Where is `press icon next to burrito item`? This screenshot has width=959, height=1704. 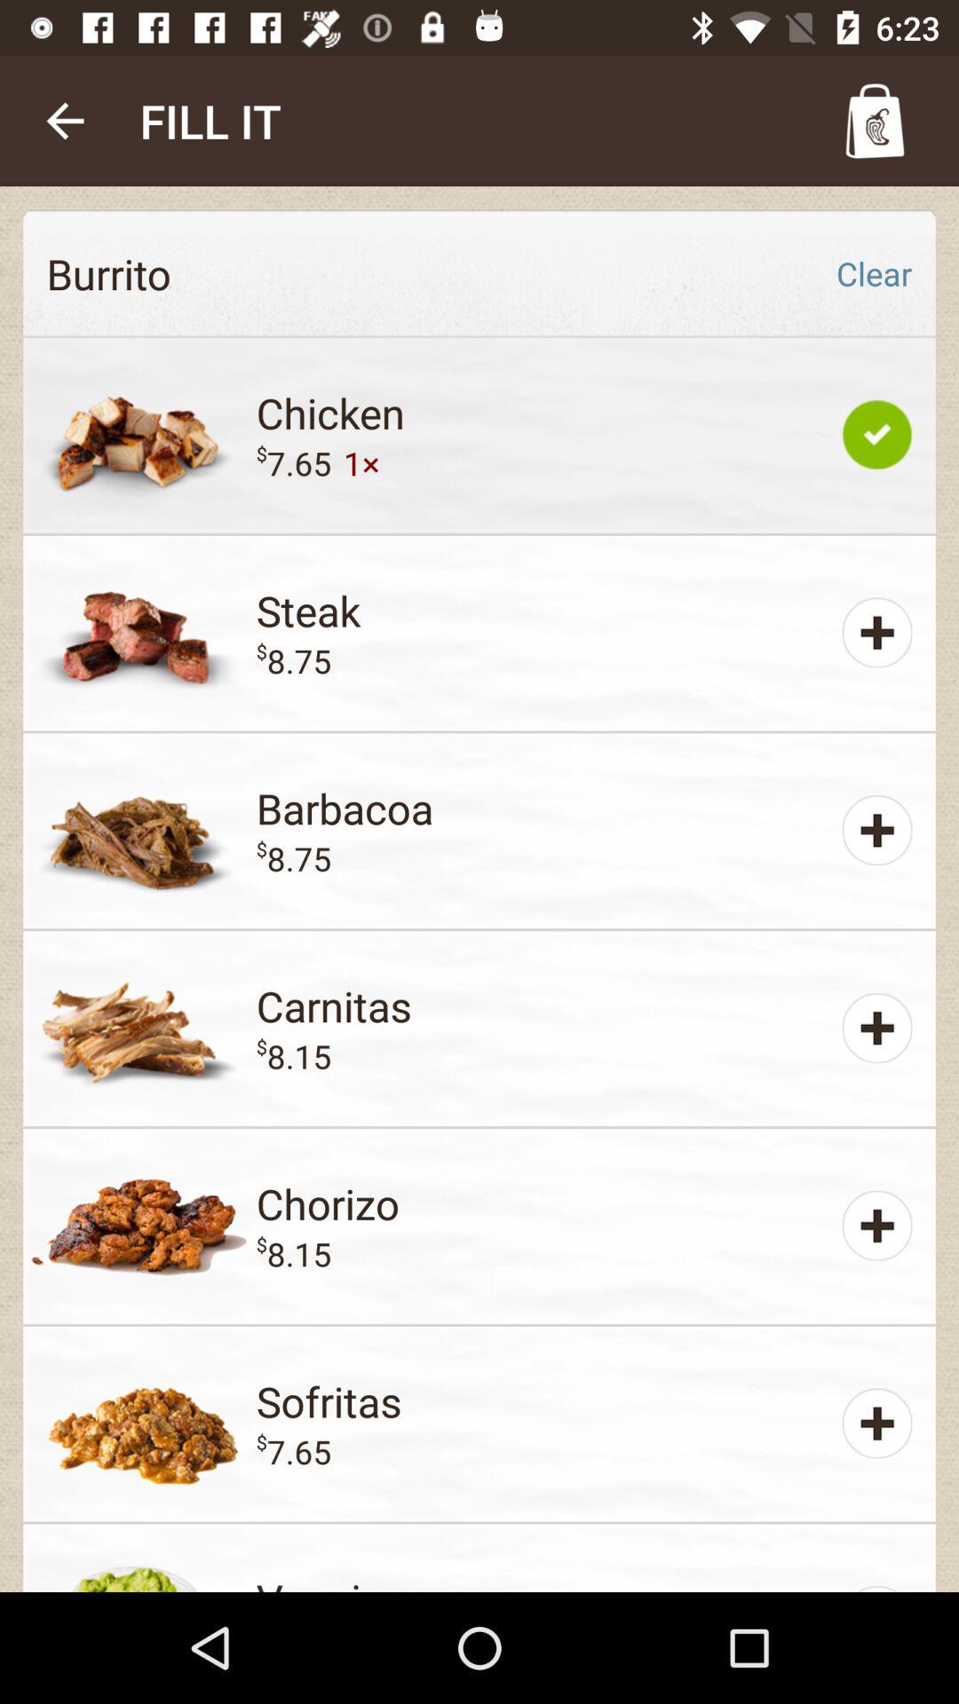
press icon next to burrito item is located at coordinates (874, 273).